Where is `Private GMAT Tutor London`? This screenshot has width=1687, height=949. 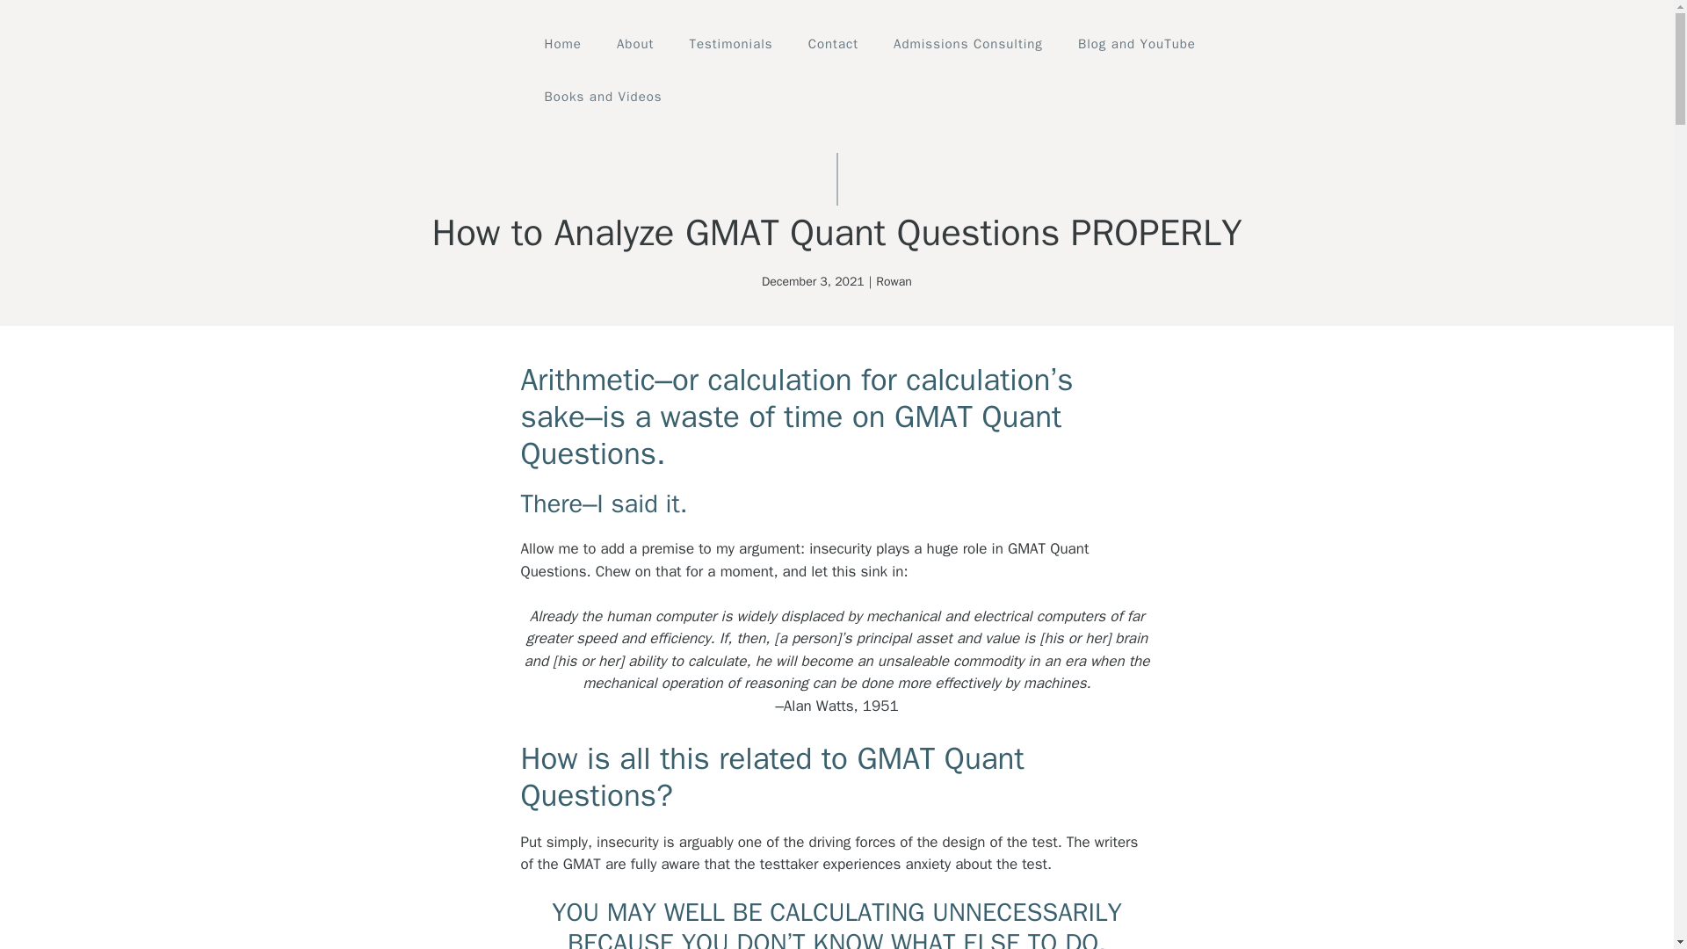 Private GMAT Tutor London is located at coordinates (435, 69).